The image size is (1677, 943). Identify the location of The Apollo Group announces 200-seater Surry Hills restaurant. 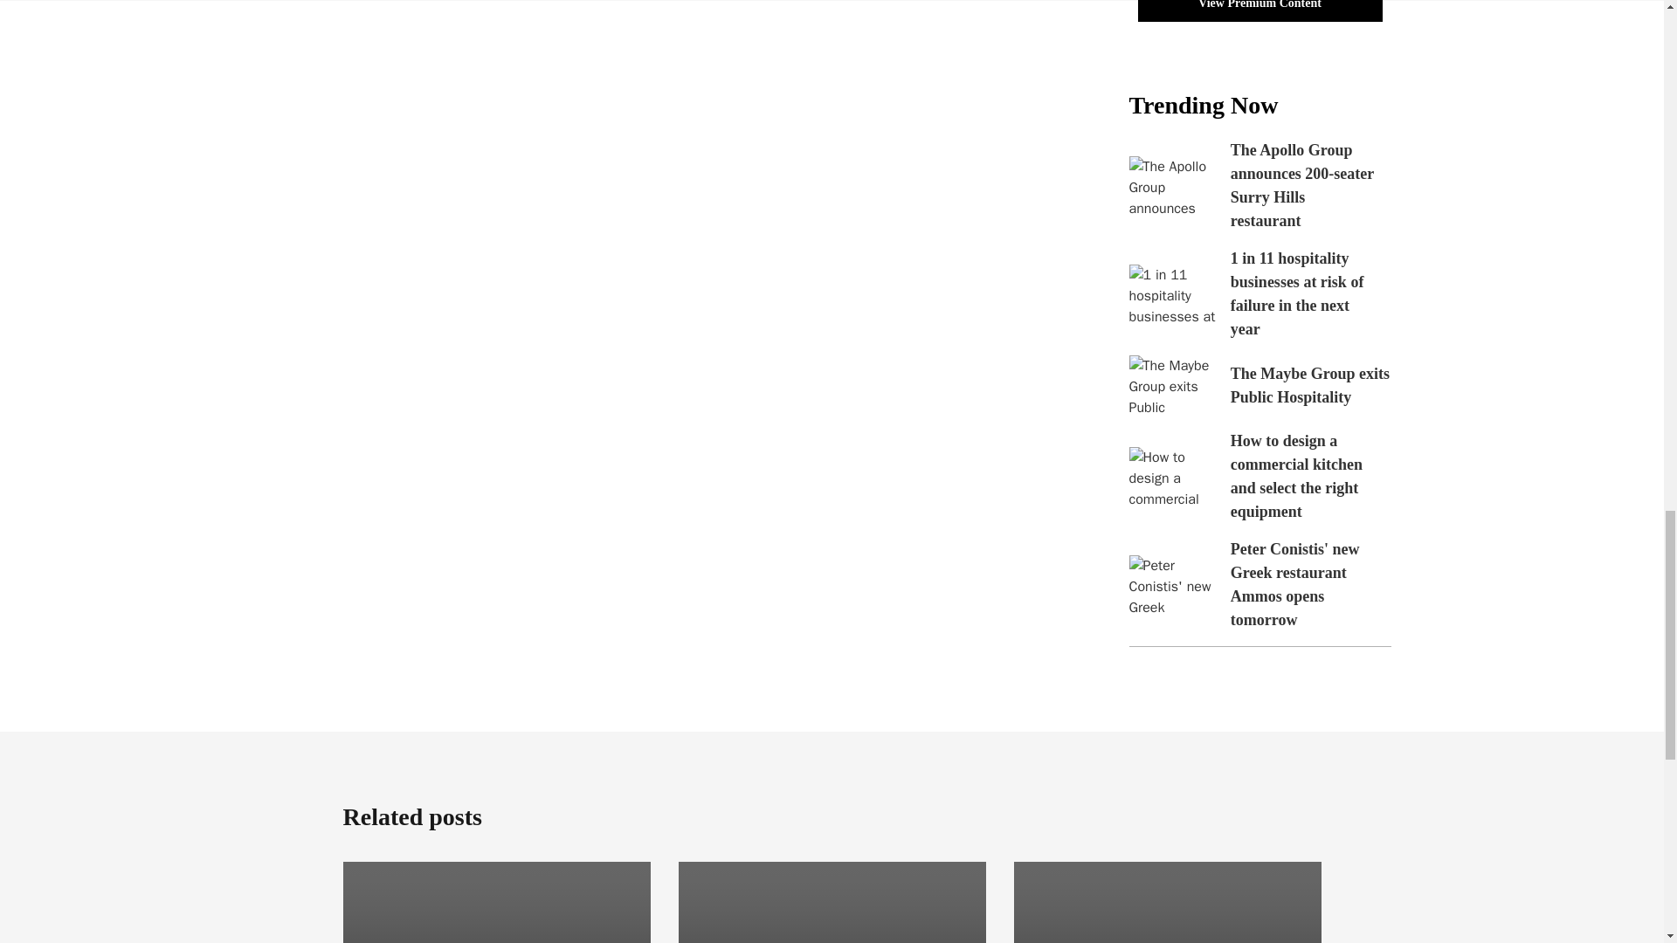
(1301, 185).